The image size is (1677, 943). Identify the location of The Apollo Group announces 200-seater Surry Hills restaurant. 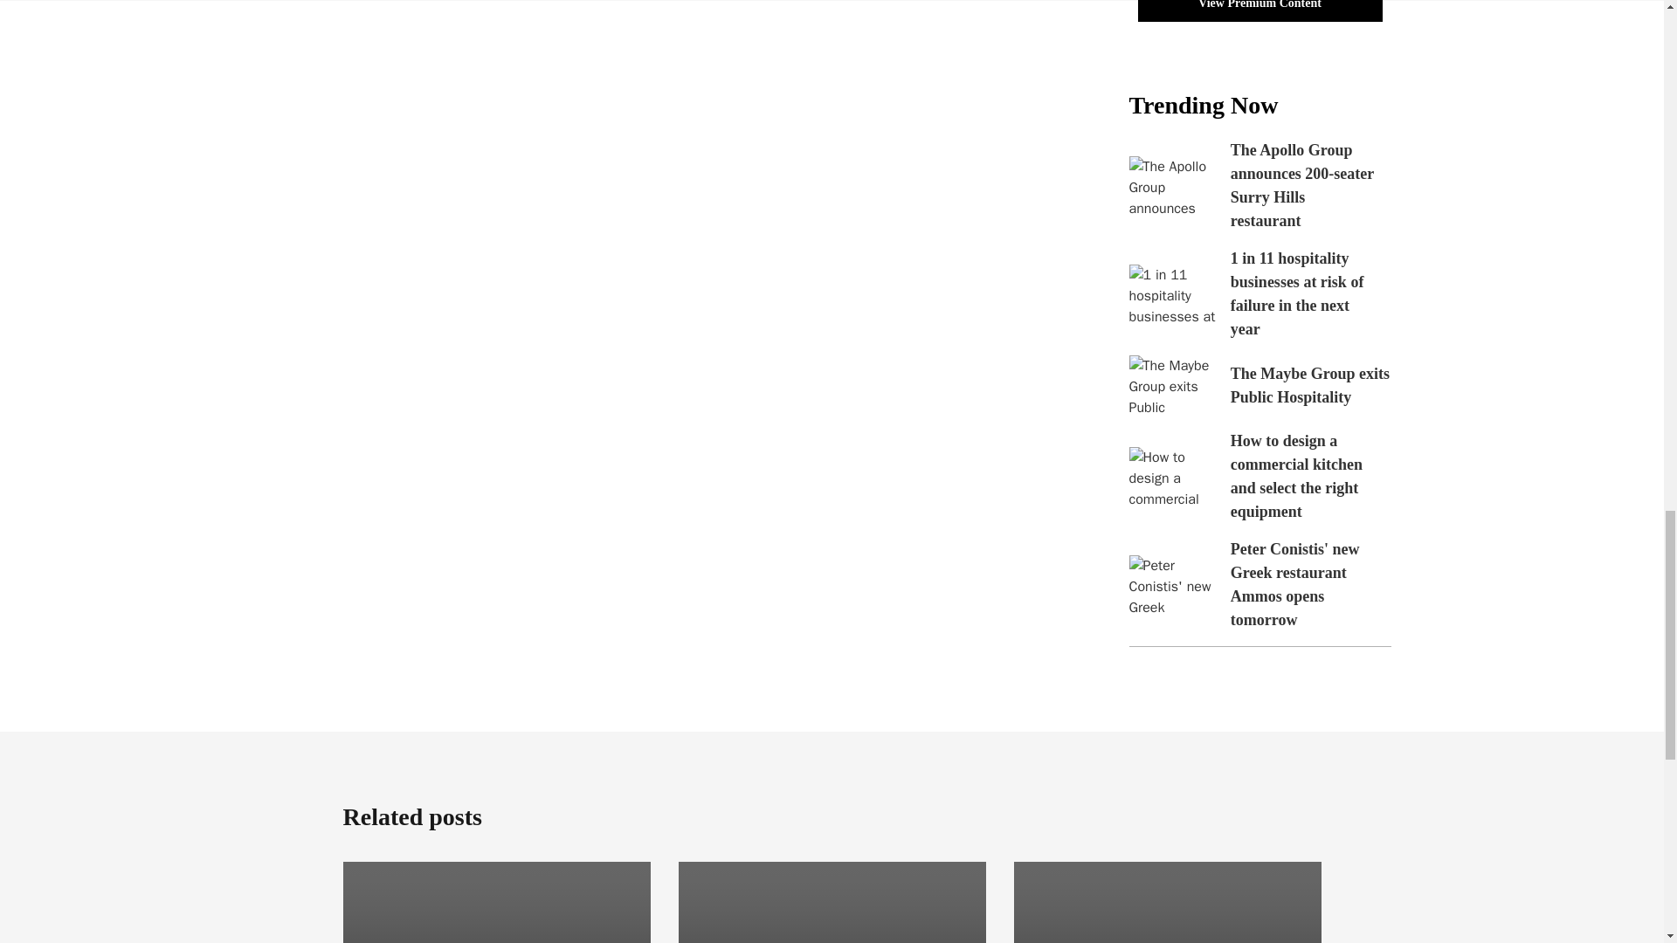
(1301, 185).